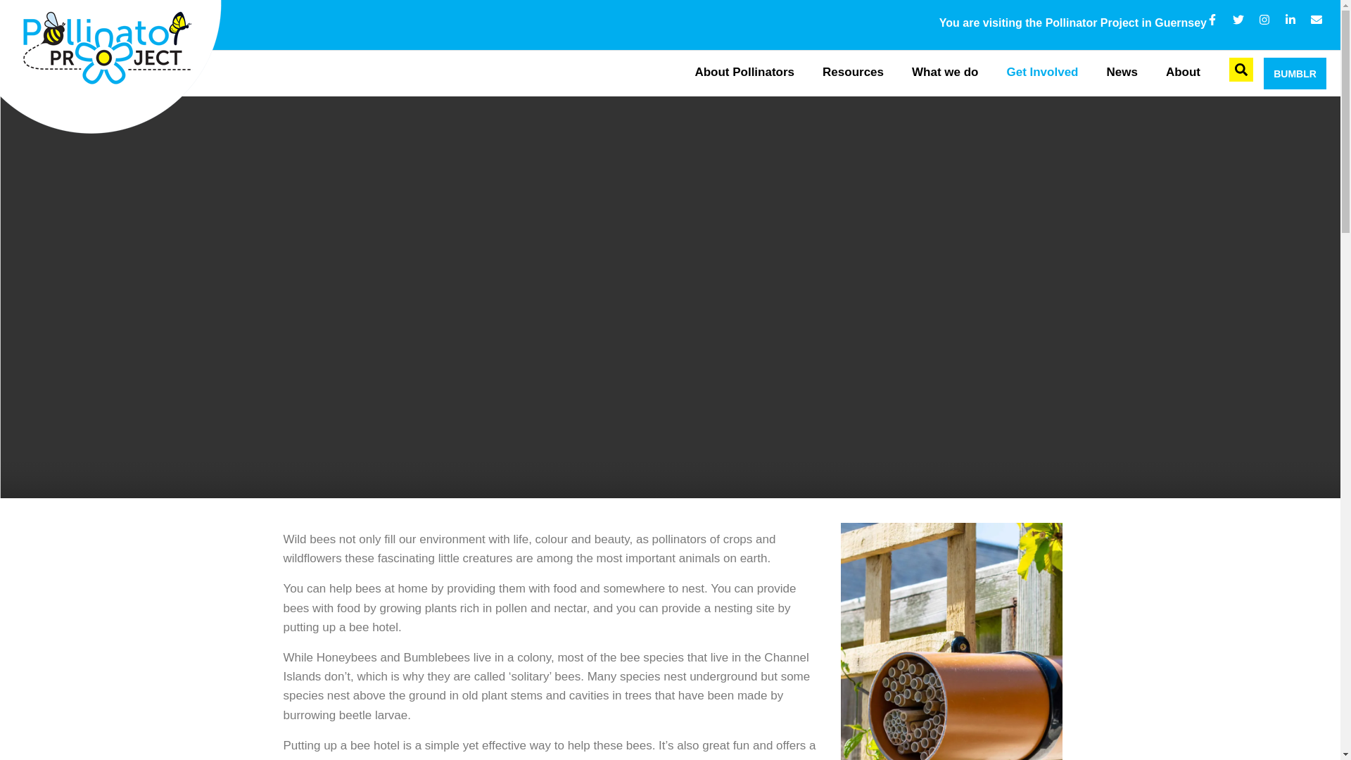 The height and width of the screenshot is (760, 1351). What do you see at coordinates (944, 73) in the screenshot?
I see `What we do` at bounding box center [944, 73].